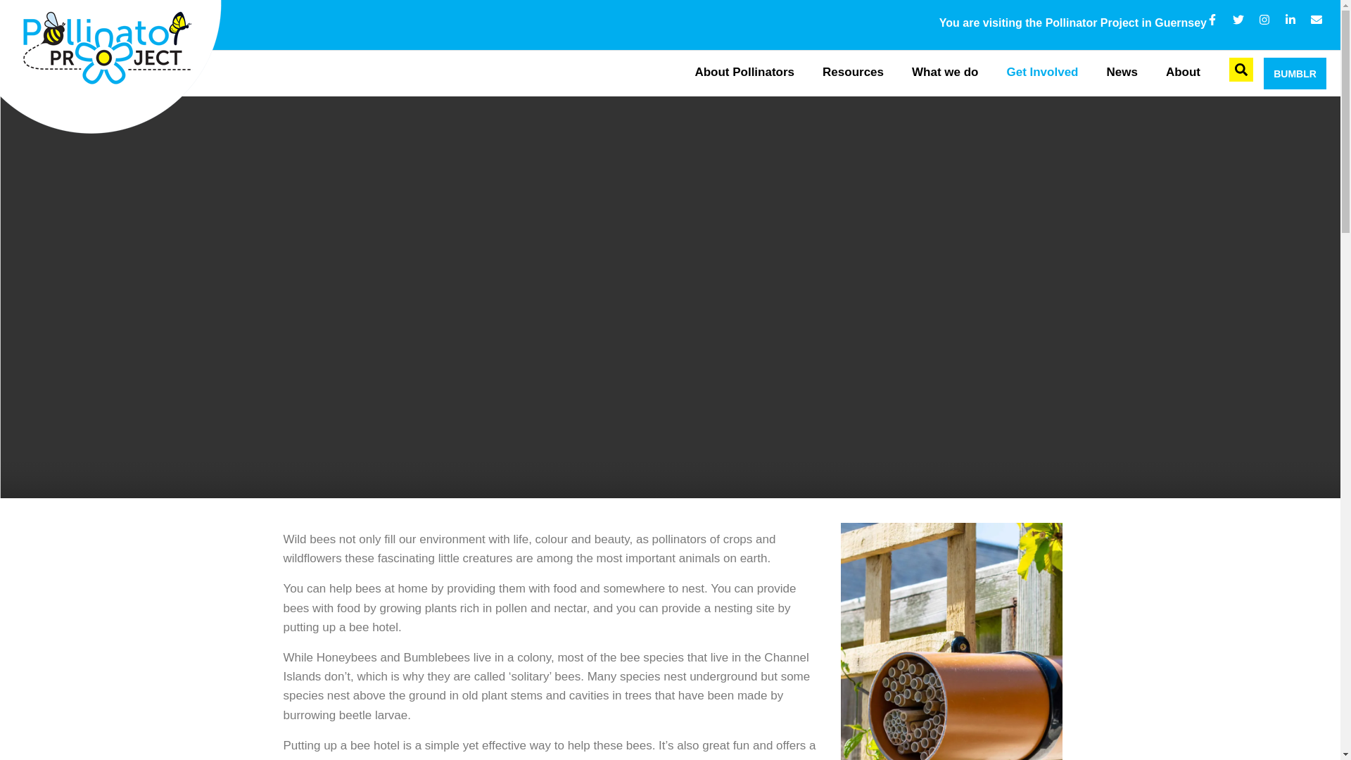 The height and width of the screenshot is (760, 1351). What do you see at coordinates (944, 73) in the screenshot?
I see `What we do` at bounding box center [944, 73].